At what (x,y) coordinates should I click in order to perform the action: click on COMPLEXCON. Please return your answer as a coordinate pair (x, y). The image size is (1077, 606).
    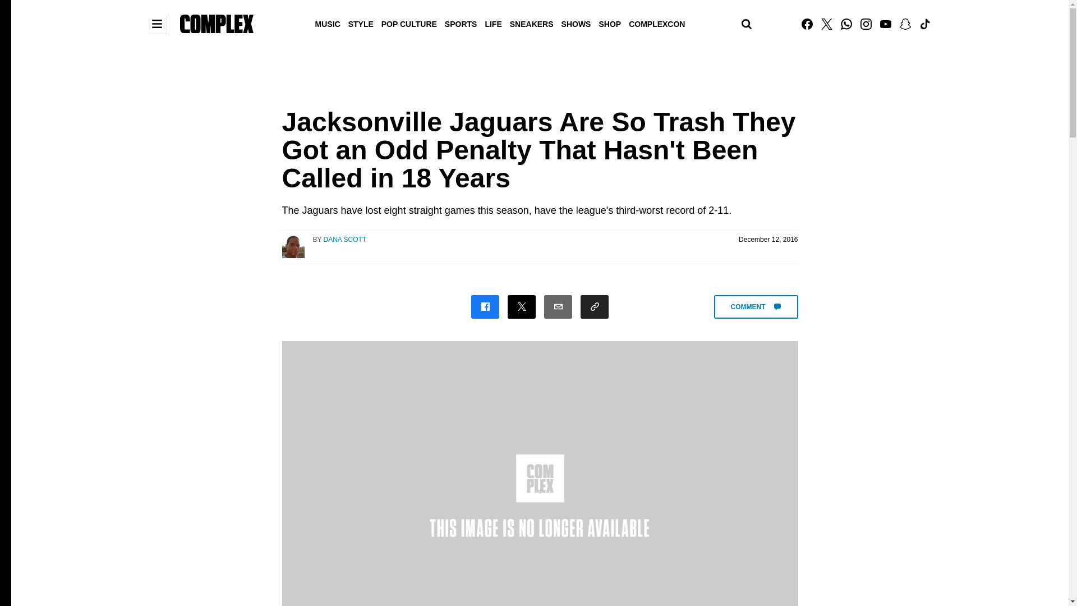
    Looking at the image, I should click on (656, 23).